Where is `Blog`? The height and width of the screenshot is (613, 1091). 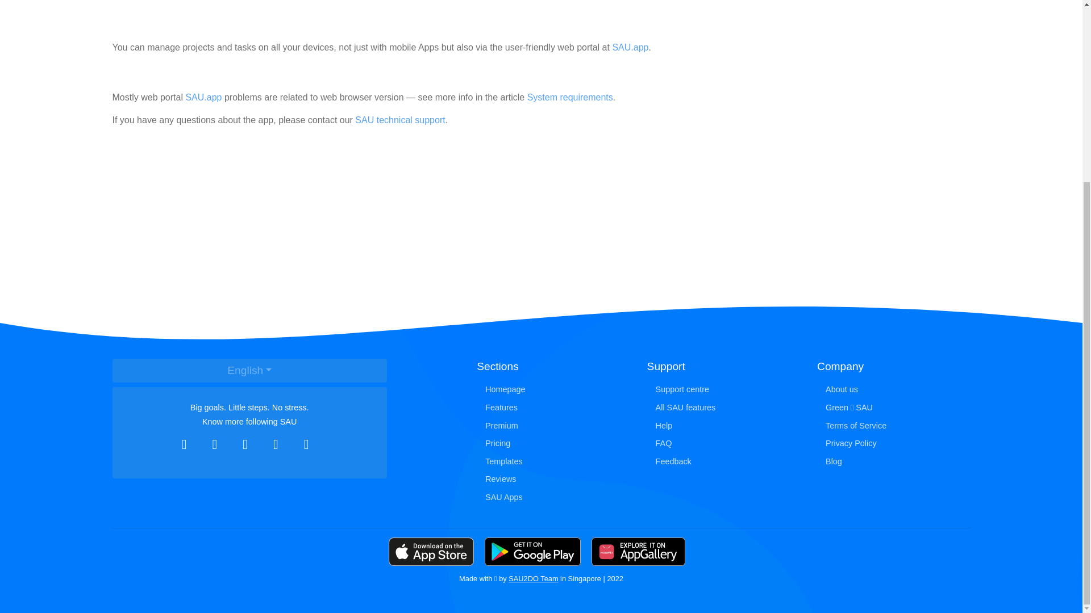 Blog is located at coordinates (893, 462).